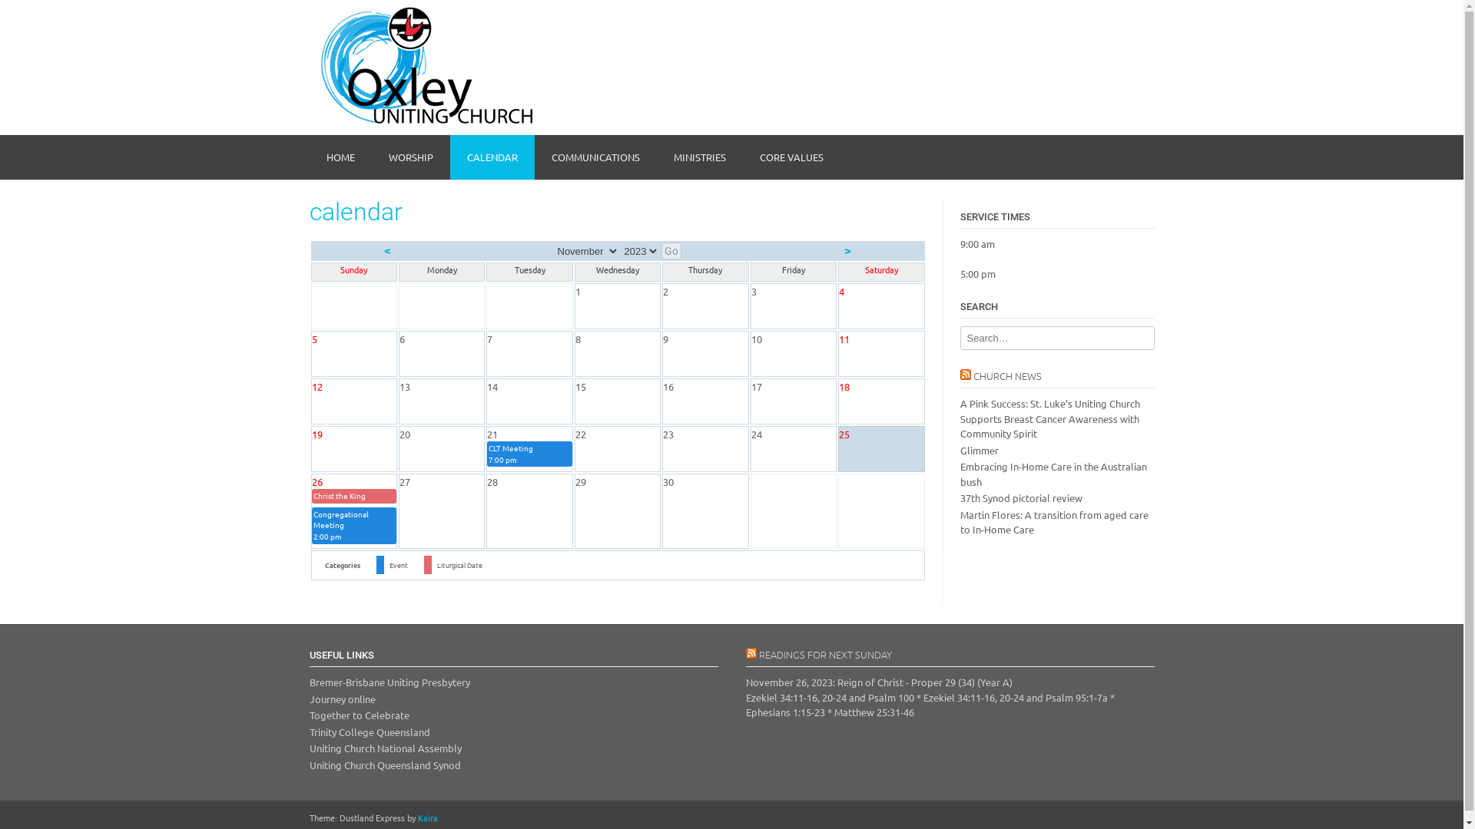 Image resolution: width=1475 pixels, height=829 pixels. I want to click on Embracing In-Home Care in the Australian bush, so click(1054, 474).